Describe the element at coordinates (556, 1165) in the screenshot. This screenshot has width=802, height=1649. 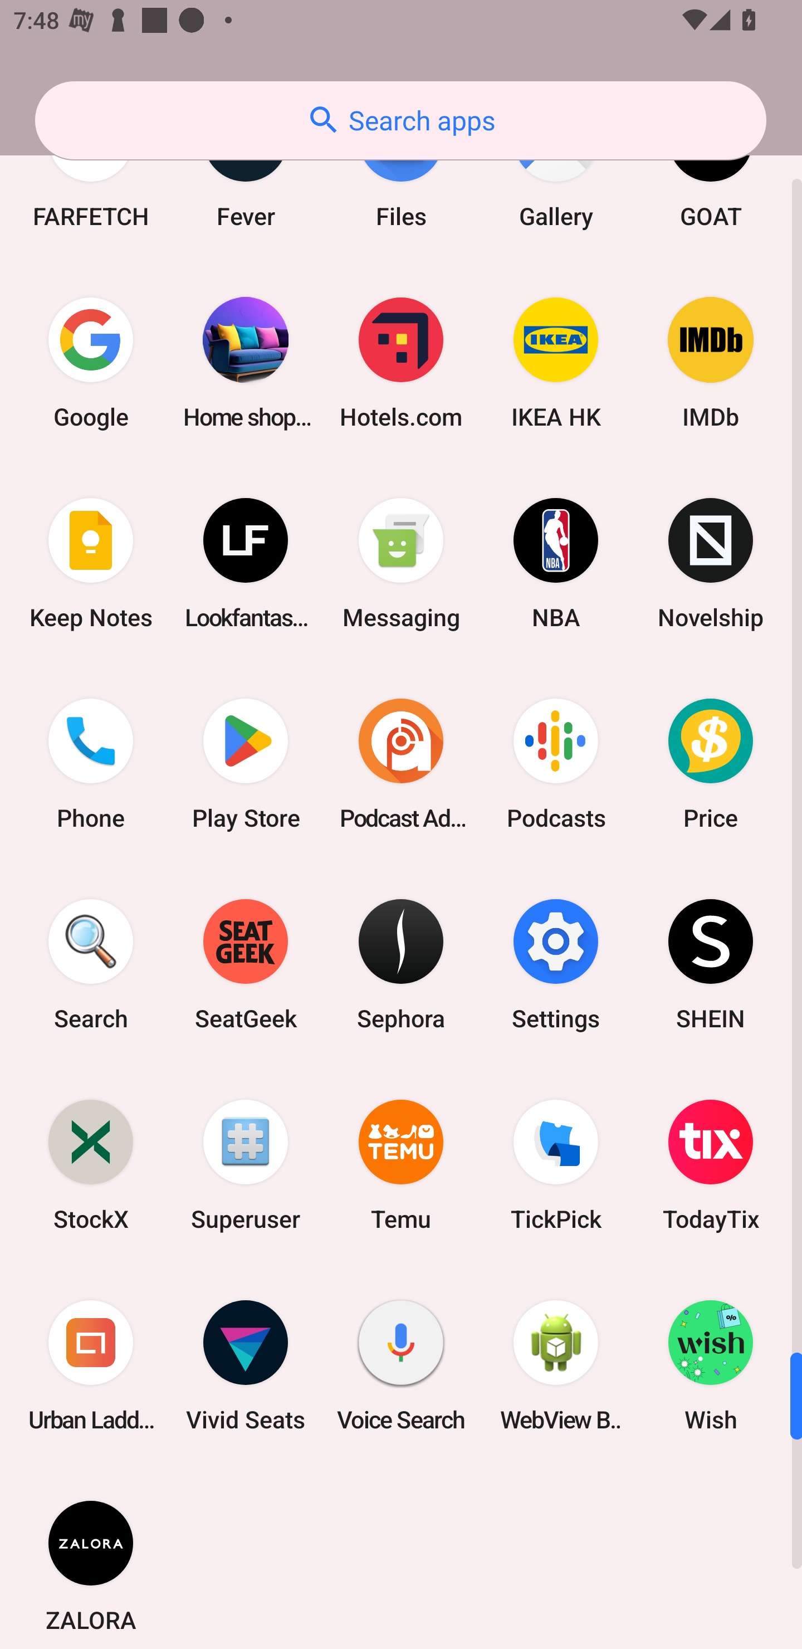
I see `TickPick` at that location.